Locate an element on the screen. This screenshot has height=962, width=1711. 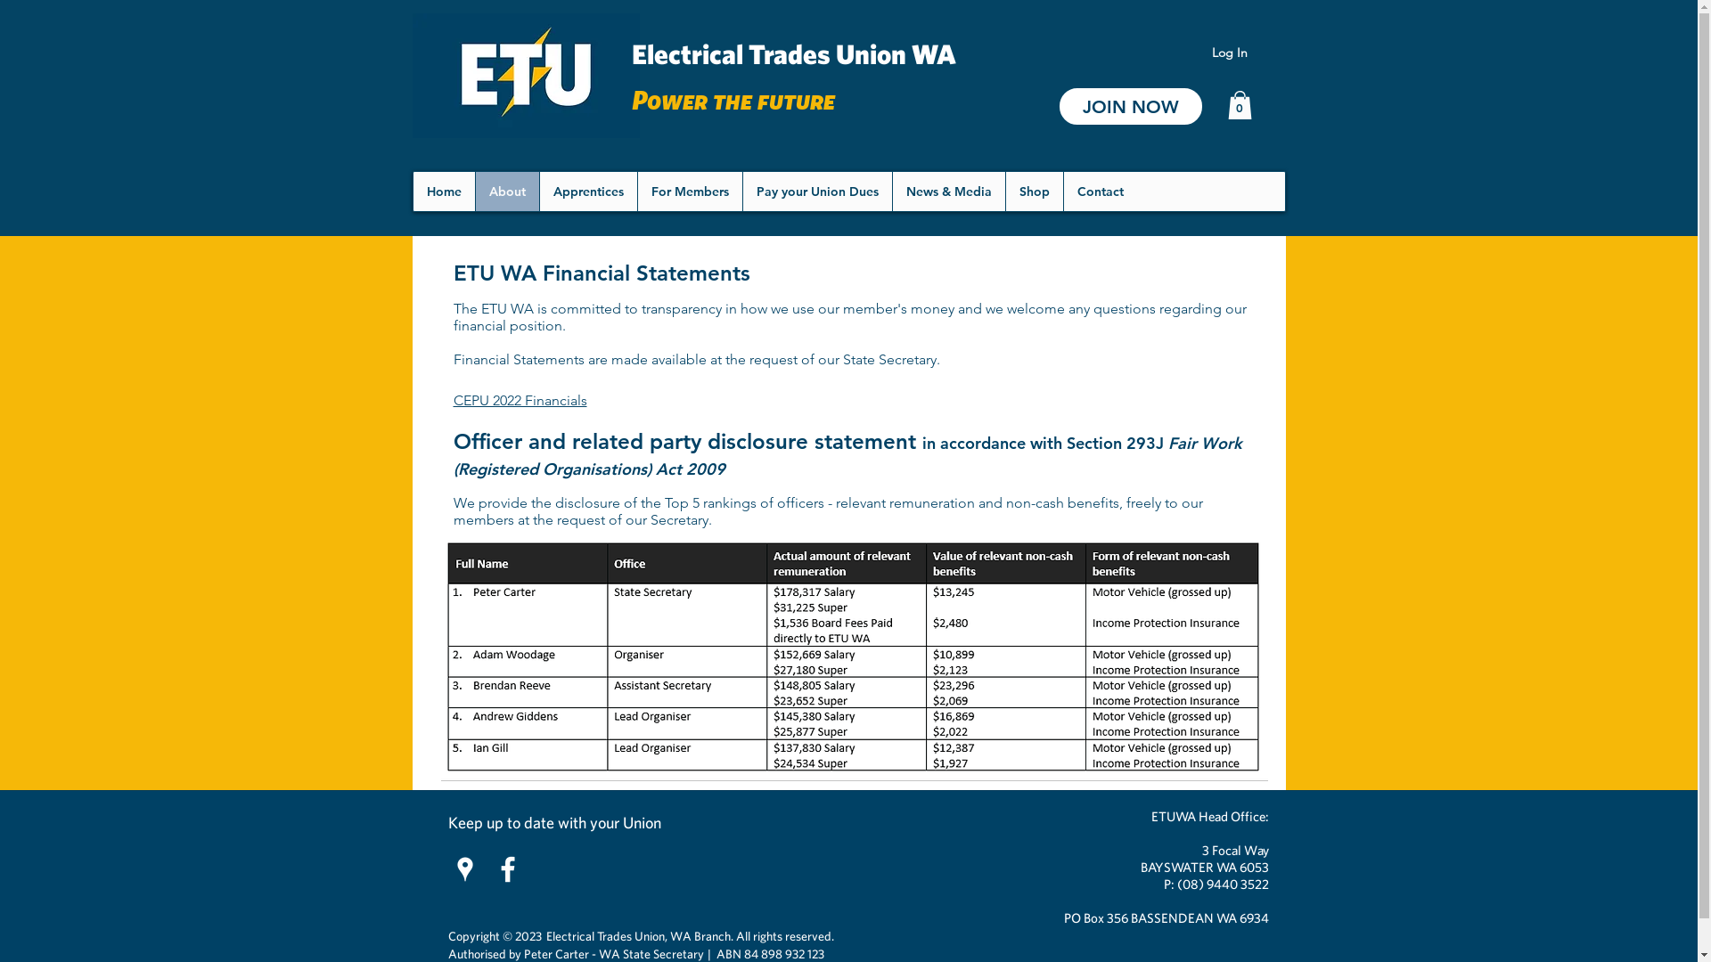
CEPU 2022 Financials is located at coordinates (520, 401).